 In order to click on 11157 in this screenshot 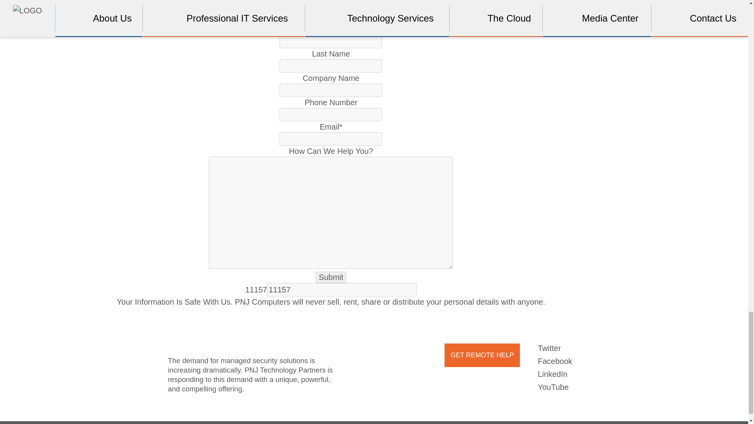, I will do `click(342, 290)`.